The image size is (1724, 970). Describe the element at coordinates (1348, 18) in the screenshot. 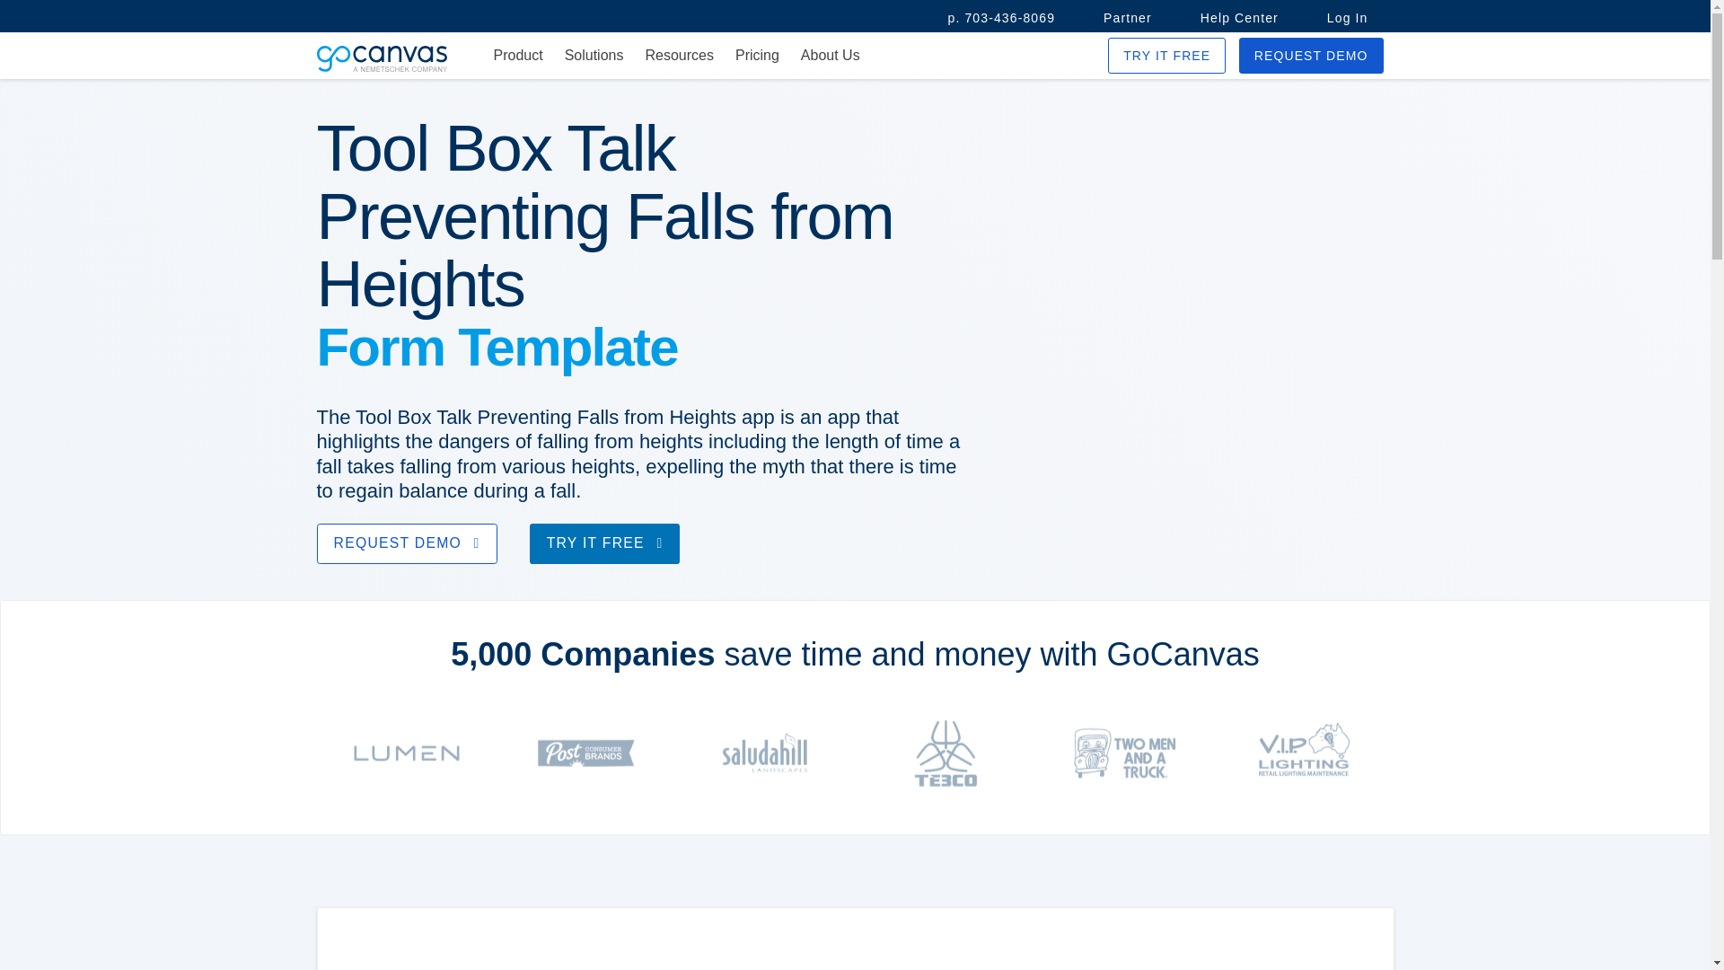

I see `Log In` at that location.